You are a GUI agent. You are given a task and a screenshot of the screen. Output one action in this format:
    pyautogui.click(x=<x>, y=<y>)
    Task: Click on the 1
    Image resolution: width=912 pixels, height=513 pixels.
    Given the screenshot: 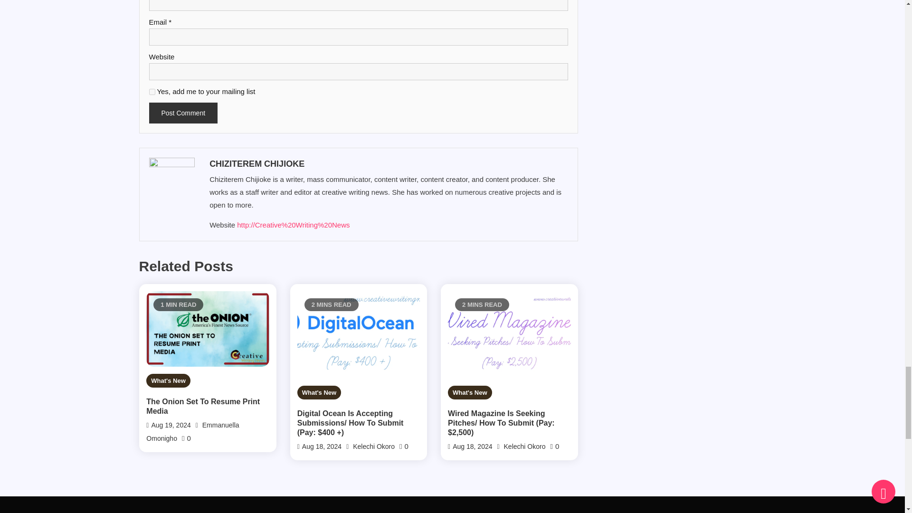 What is the action you would take?
    pyautogui.click(x=152, y=91)
    